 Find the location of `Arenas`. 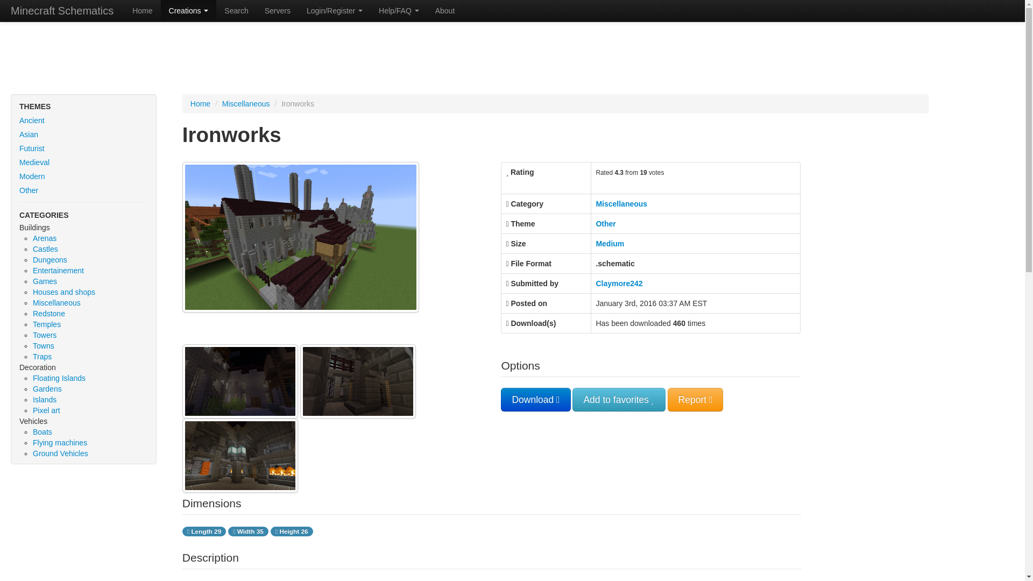

Arenas is located at coordinates (45, 238).